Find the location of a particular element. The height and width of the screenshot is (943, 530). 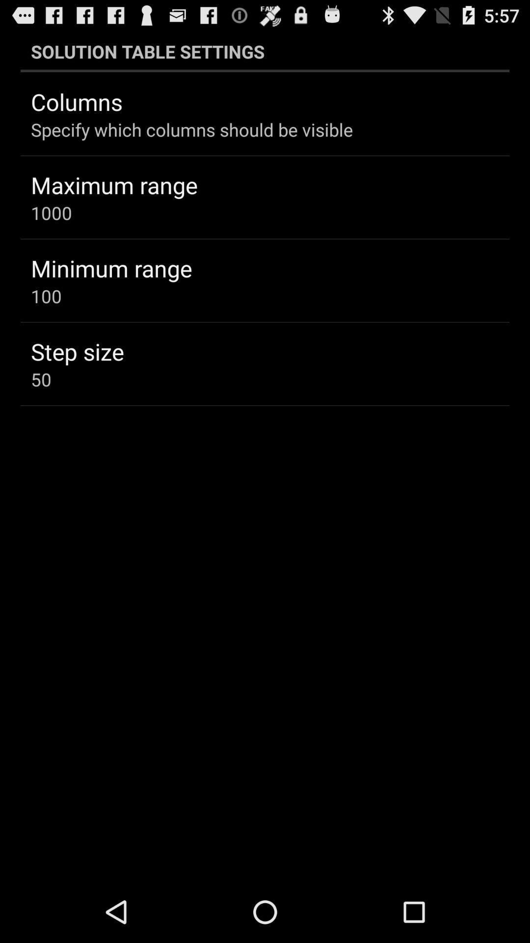

jump to the solution table settings is located at coordinates (265, 51).